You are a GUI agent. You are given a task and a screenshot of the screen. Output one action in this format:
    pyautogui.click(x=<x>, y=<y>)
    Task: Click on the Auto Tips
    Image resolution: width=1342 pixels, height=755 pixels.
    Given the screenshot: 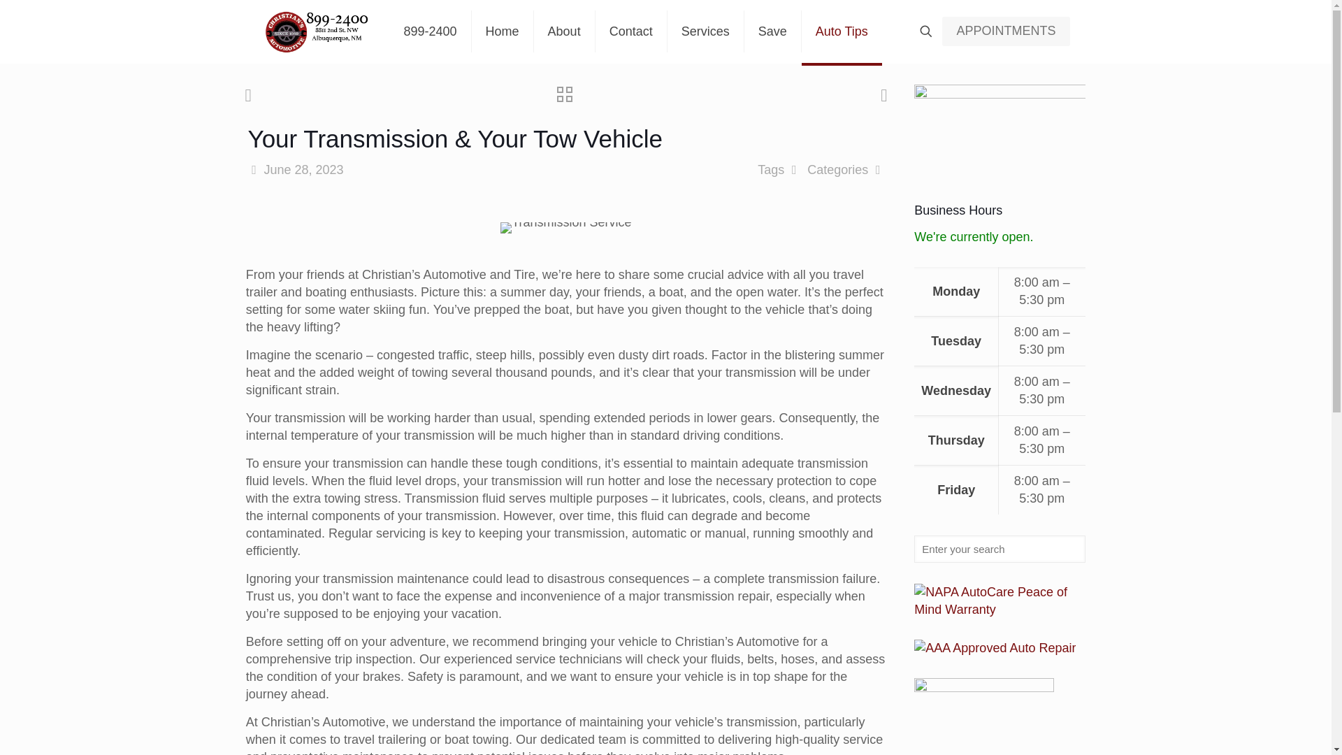 What is the action you would take?
    pyautogui.click(x=842, y=31)
    